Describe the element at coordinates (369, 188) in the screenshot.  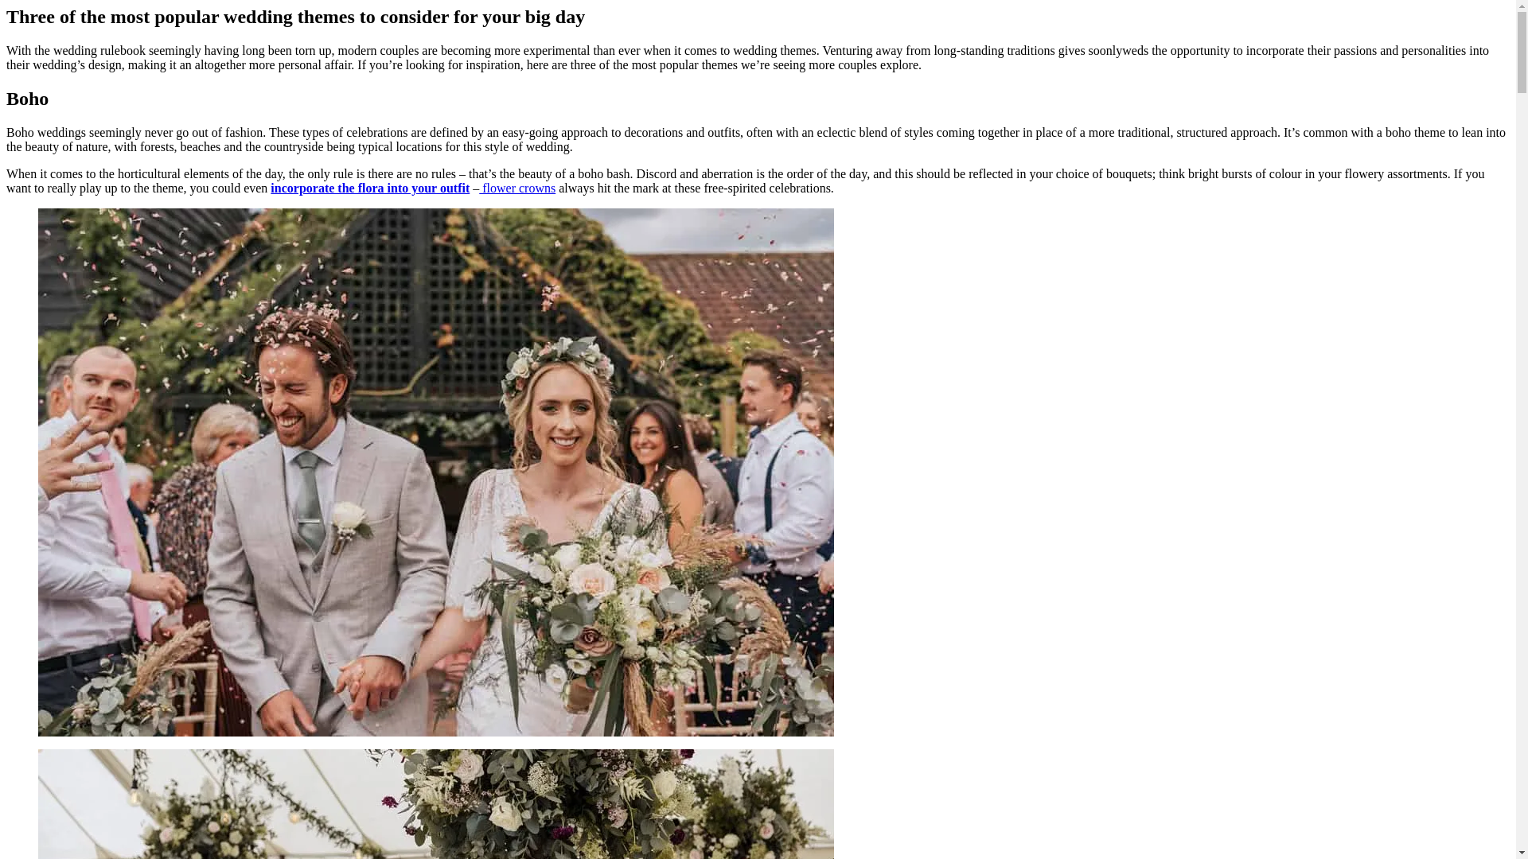
I see `incorporate the flora into your outfit` at that location.